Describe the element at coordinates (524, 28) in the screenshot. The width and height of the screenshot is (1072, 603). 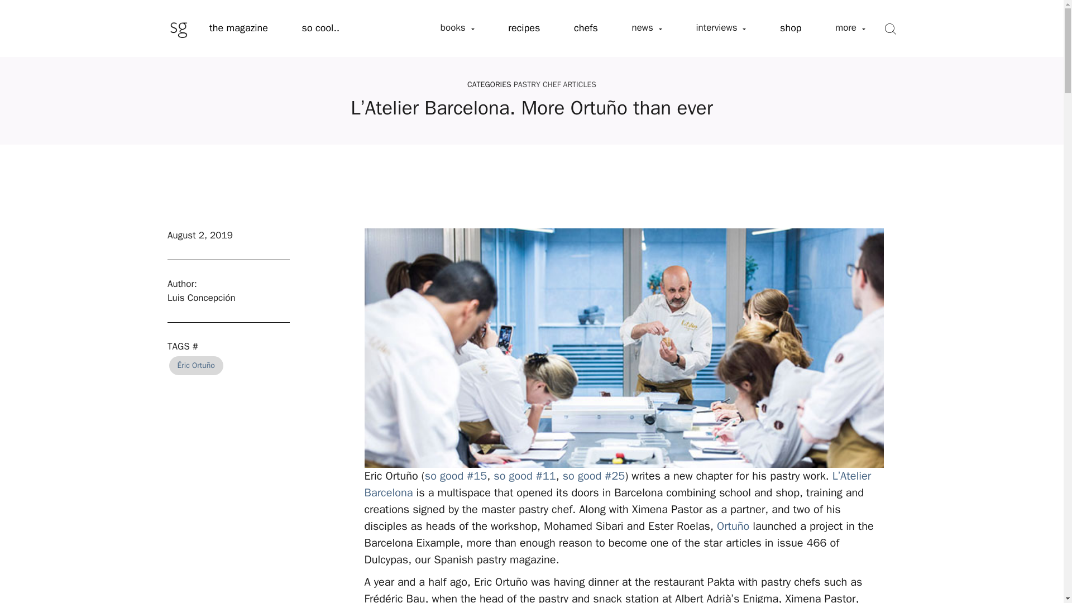
I see `recipes` at that location.